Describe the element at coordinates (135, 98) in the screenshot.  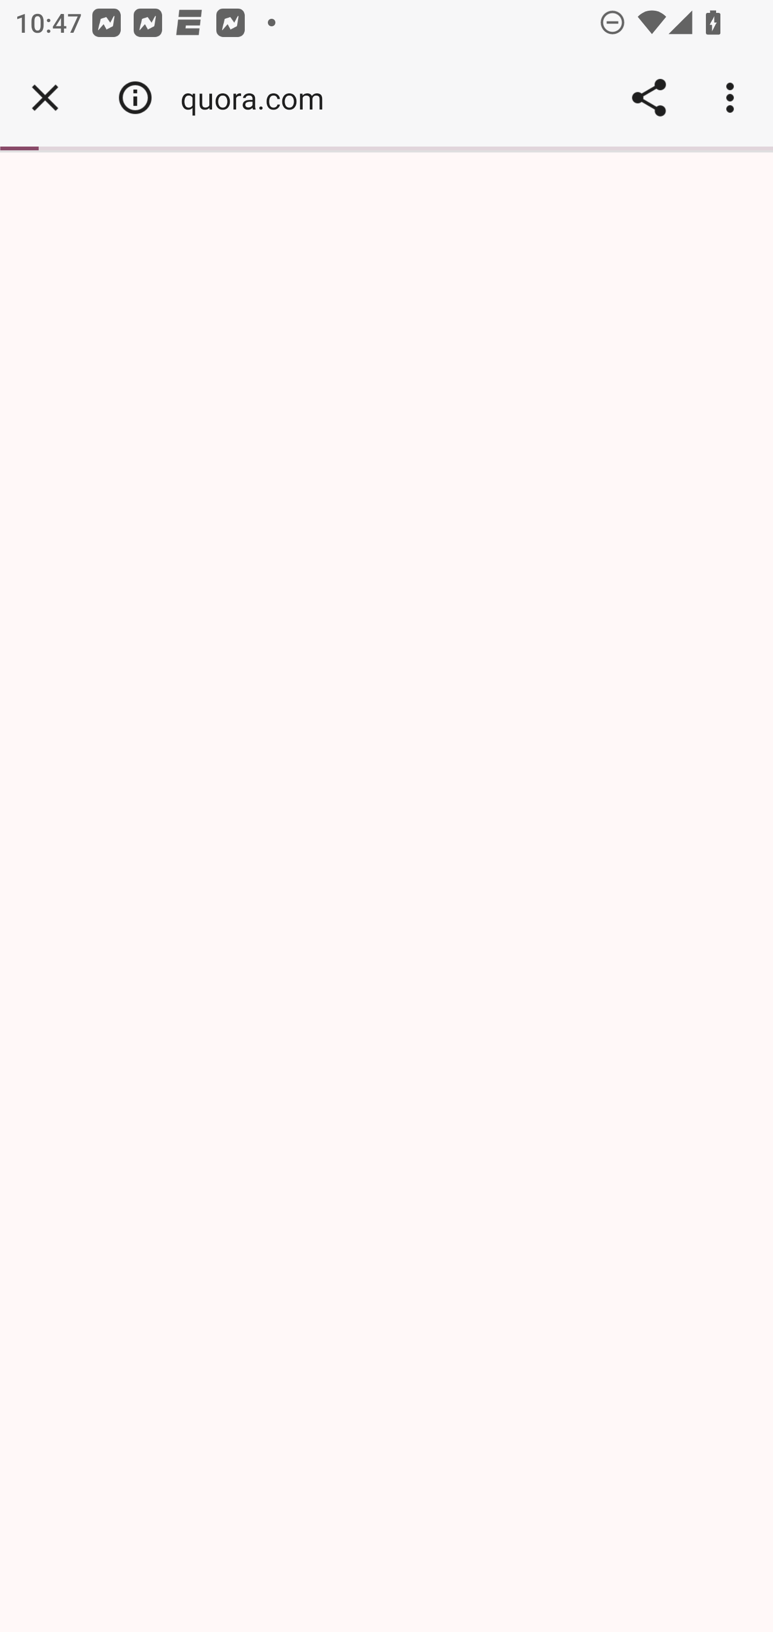
I see `Your connection to this site is not secure` at that location.